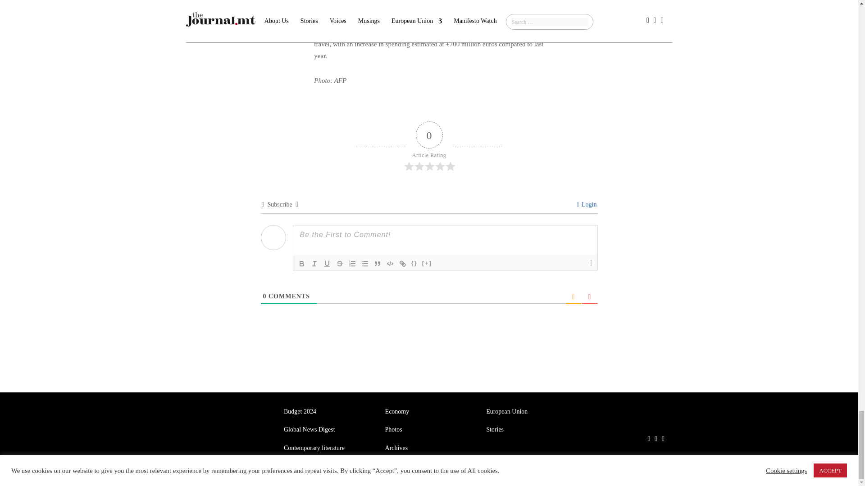 Image resolution: width=865 pixels, height=486 pixels. I want to click on Link, so click(403, 264).